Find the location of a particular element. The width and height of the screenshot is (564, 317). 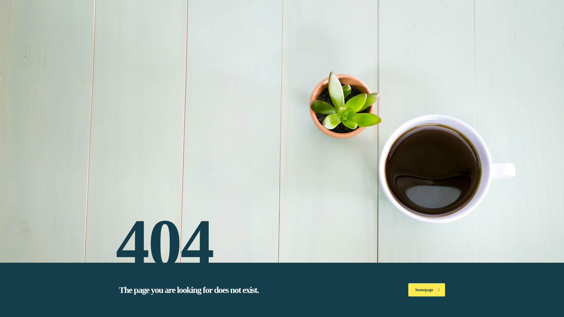

homepage is located at coordinates (427, 290).